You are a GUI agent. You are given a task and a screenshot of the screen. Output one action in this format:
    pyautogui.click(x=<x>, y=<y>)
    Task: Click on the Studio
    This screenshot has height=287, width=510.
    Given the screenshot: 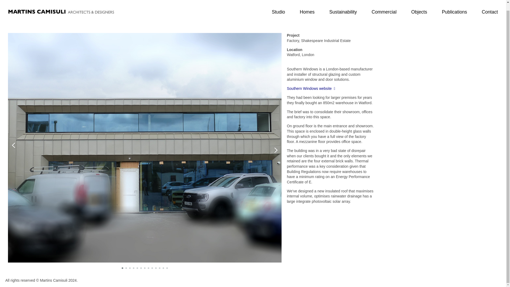 What is the action you would take?
    pyautogui.click(x=278, y=5)
    